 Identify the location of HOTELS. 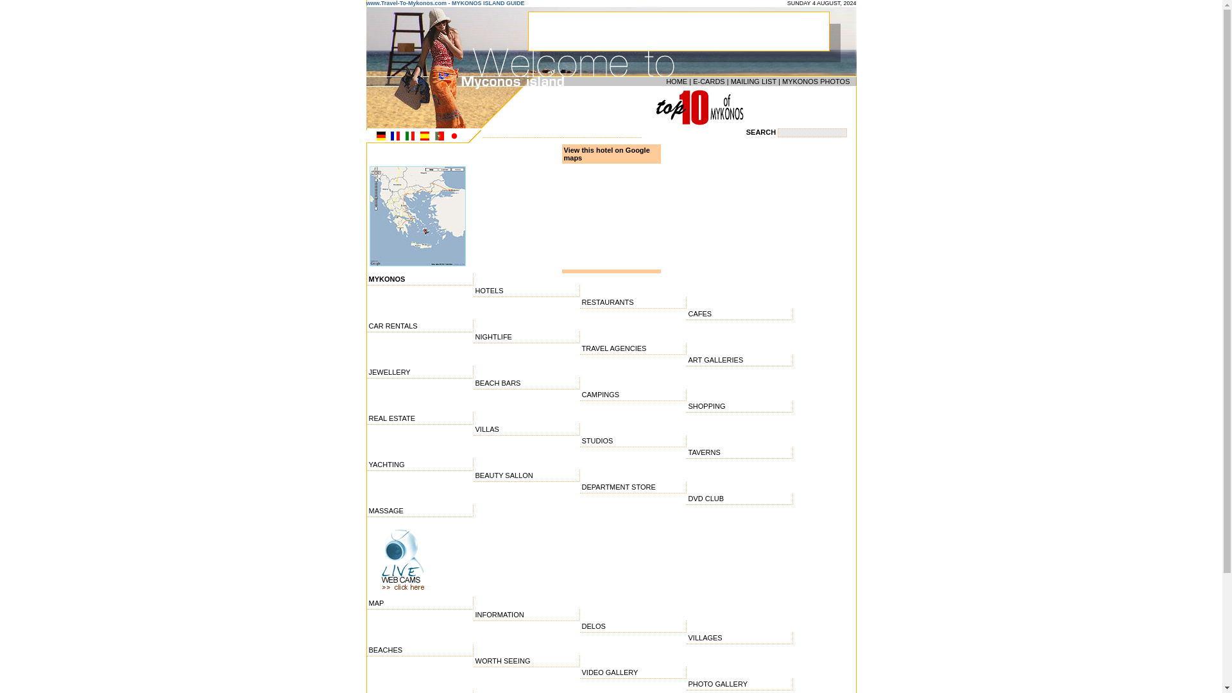
(526, 291).